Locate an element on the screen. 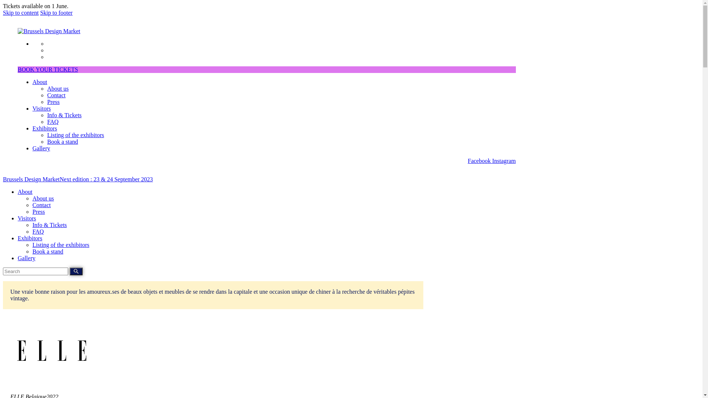  About us is located at coordinates (58, 88).